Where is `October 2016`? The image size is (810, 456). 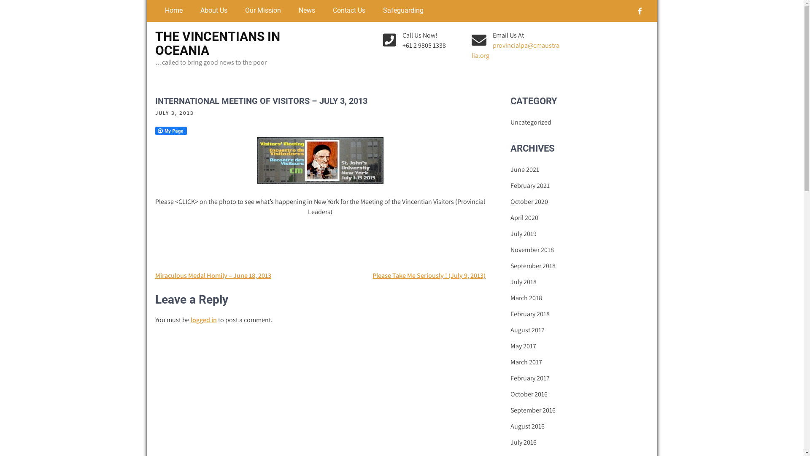
October 2016 is located at coordinates (529, 394).